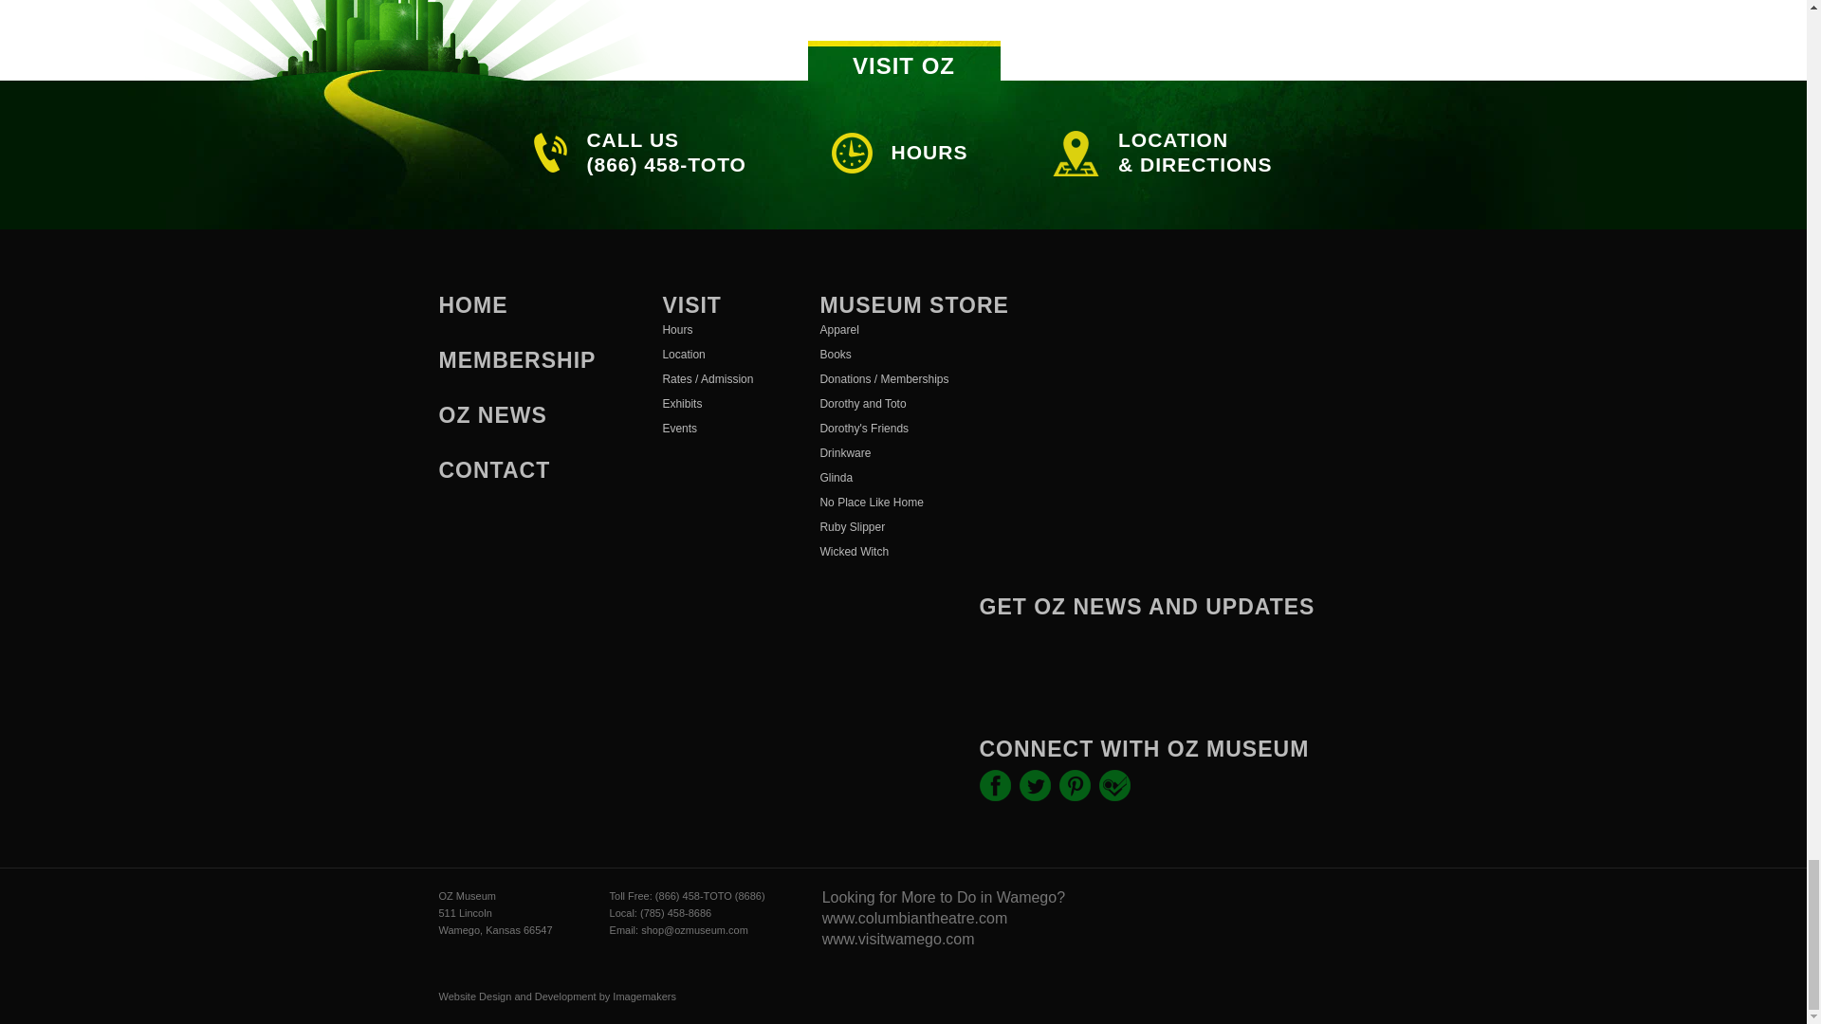 The height and width of the screenshot is (1024, 1821). Describe the element at coordinates (914, 403) in the screenshot. I see `Dorothy and Toto` at that location.